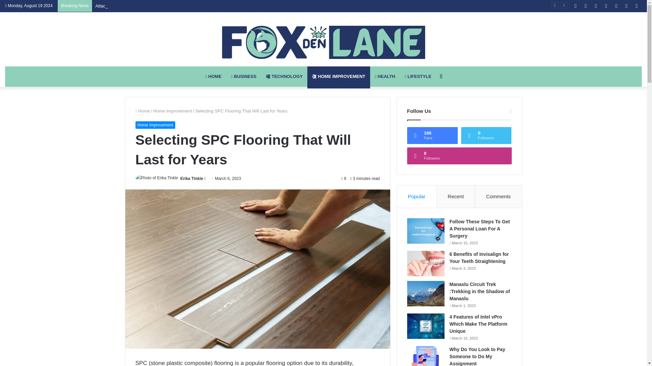  What do you see at coordinates (385, 76) in the screenshot?
I see `HEALTH` at bounding box center [385, 76].